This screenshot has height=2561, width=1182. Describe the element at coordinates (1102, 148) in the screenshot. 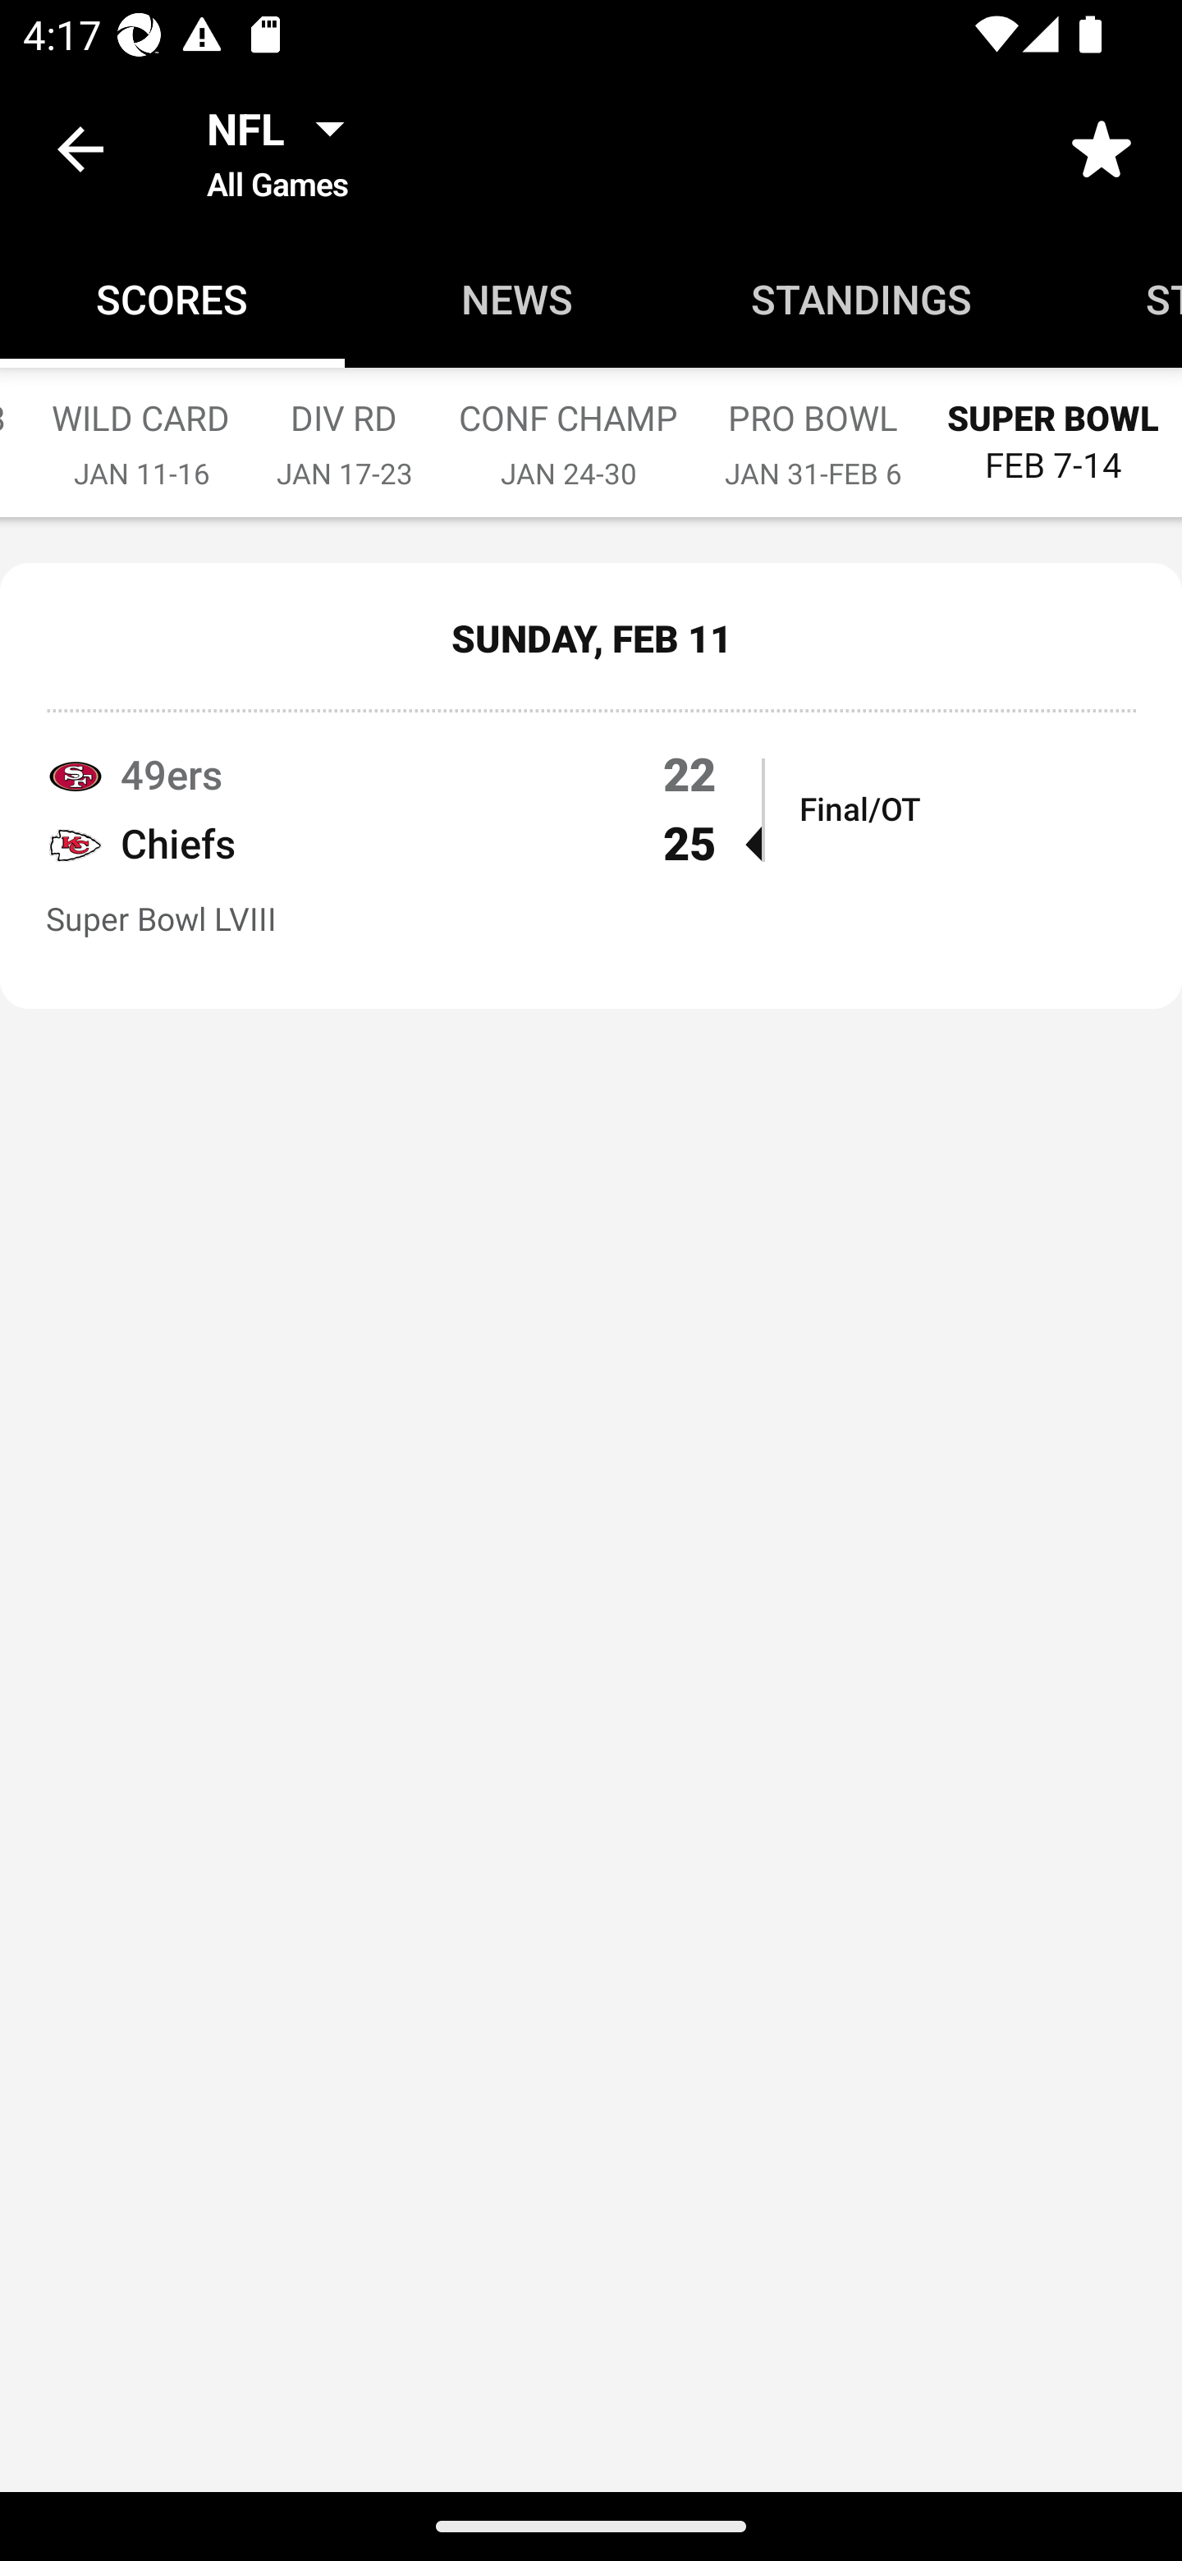

I see `Favorite toggle` at that location.